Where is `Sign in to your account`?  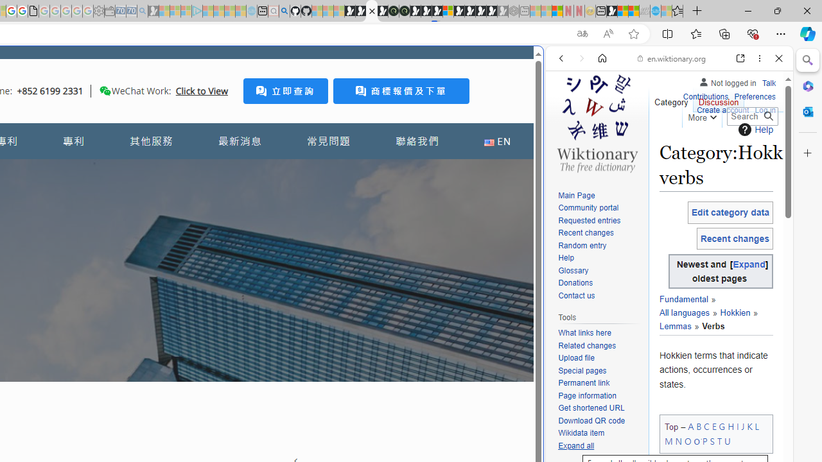
Sign in to your account is located at coordinates (448, 12).